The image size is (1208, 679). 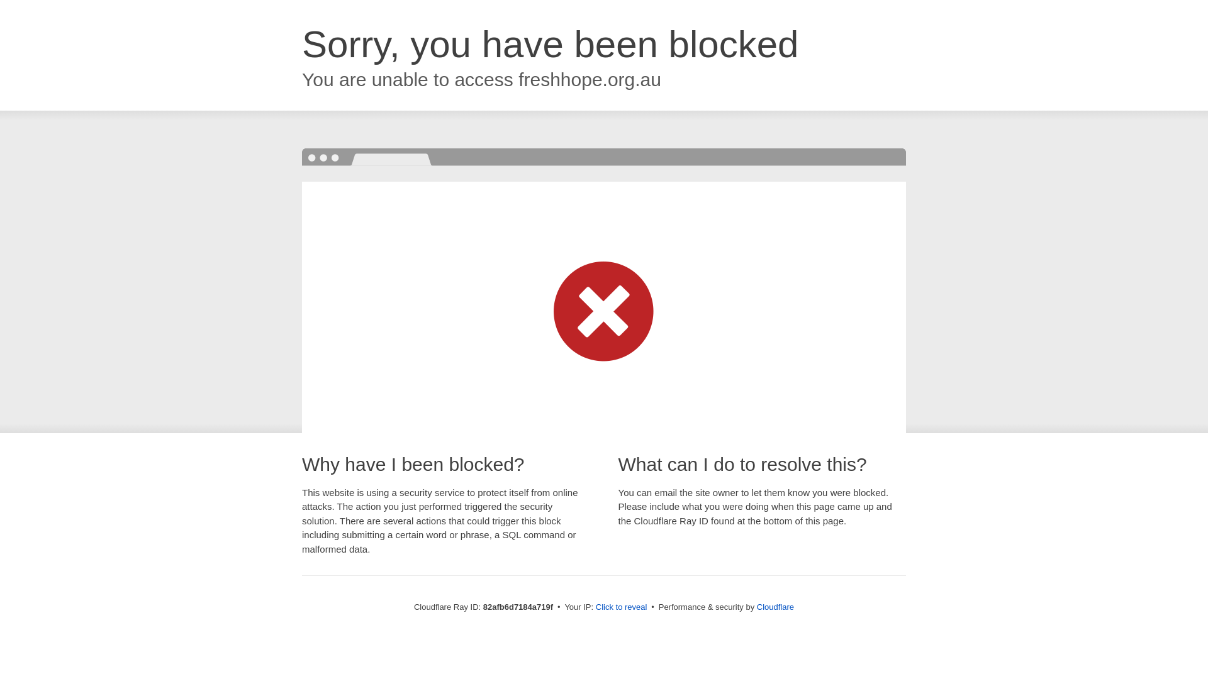 What do you see at coordinates (622, 607) in the screenshot?
I see `Click to reveal` at bounding box center [622, 607].